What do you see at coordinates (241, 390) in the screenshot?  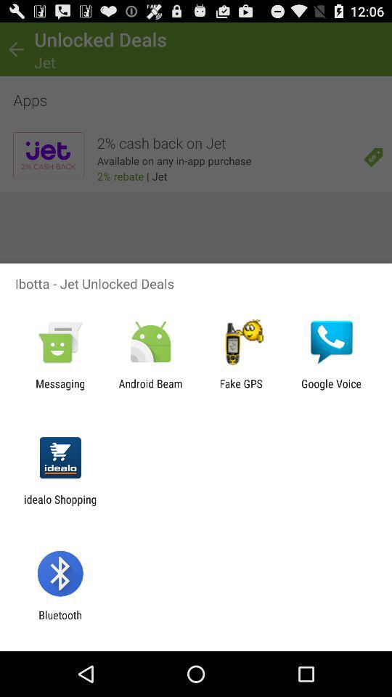 I see `choose item next to the google voice app` at bounding box center [241, 390].